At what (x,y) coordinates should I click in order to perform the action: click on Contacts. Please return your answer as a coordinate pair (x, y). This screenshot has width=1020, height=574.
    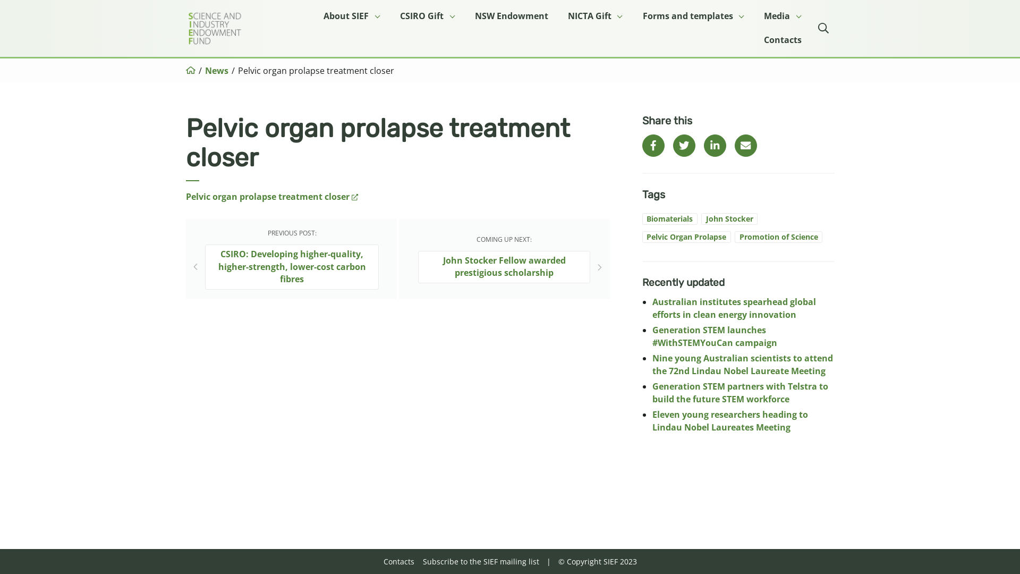
    Looking at the image, I should click on (783, 40).